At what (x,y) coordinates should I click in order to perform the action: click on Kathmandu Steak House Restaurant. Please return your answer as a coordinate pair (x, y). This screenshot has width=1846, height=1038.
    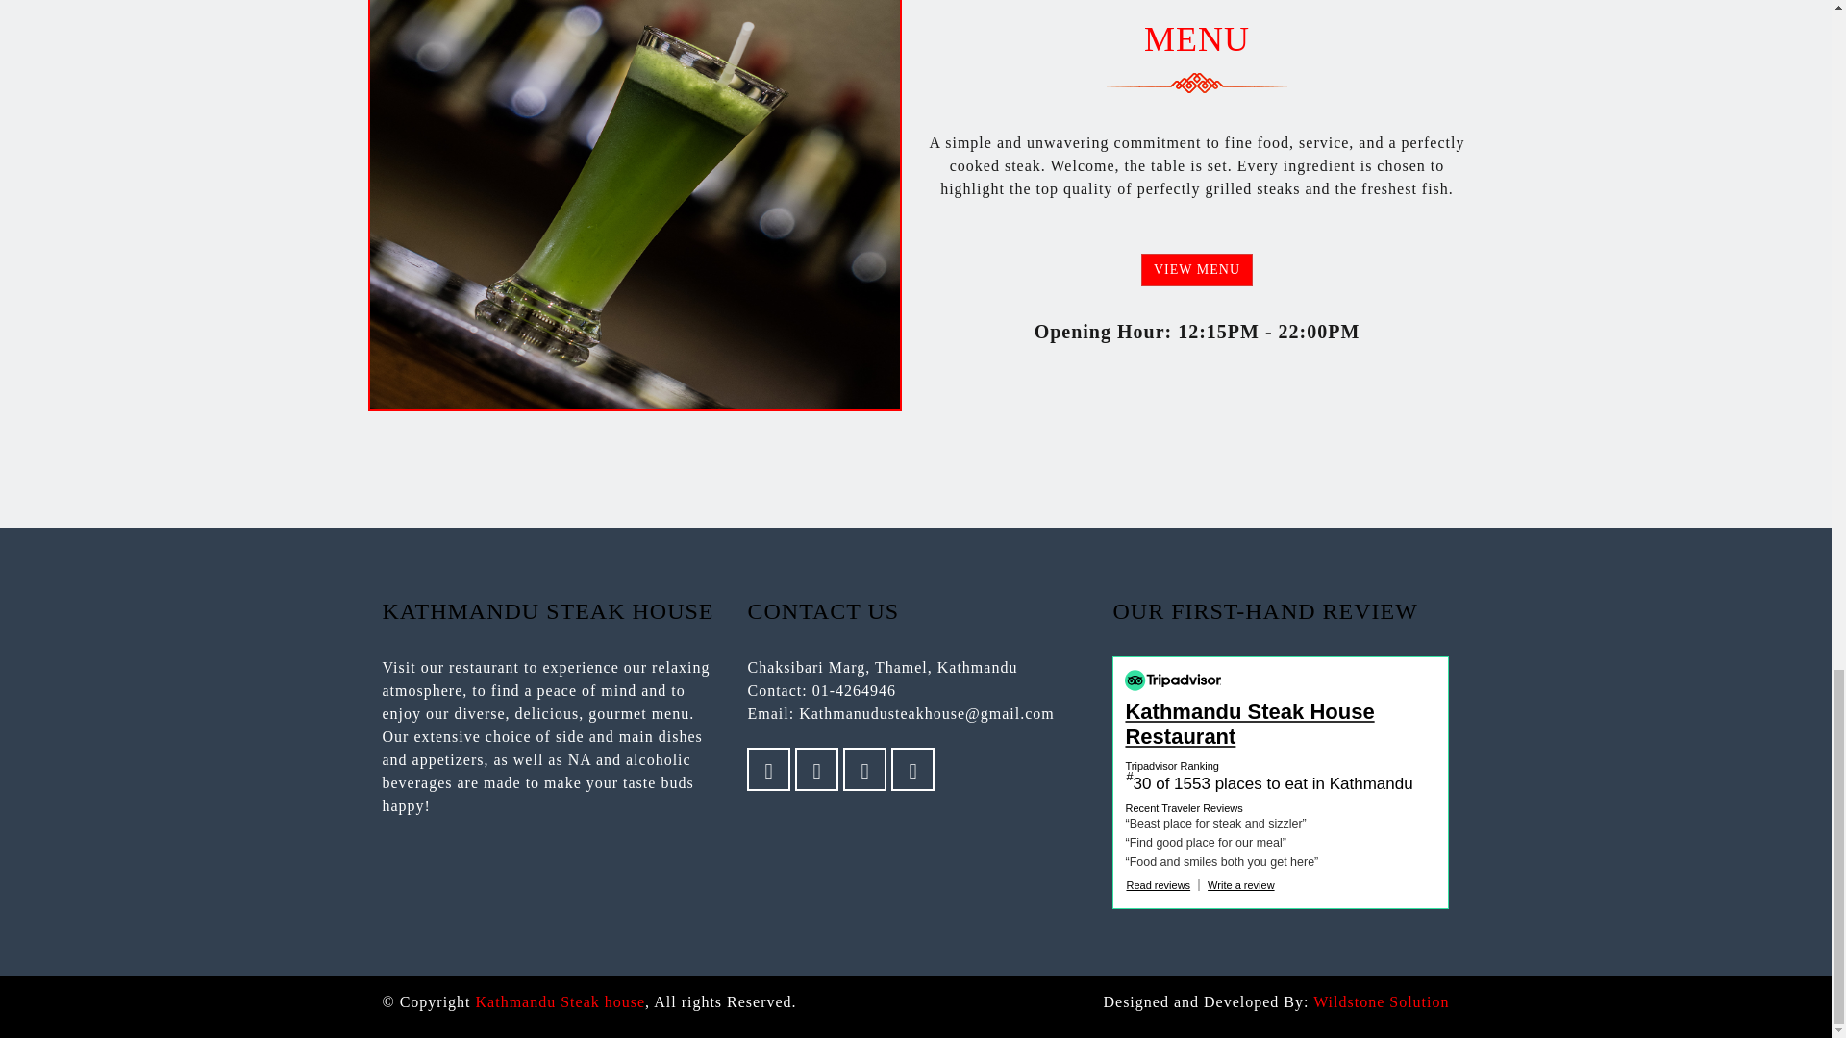
    Looking at the image, I should click on (1280, 724).